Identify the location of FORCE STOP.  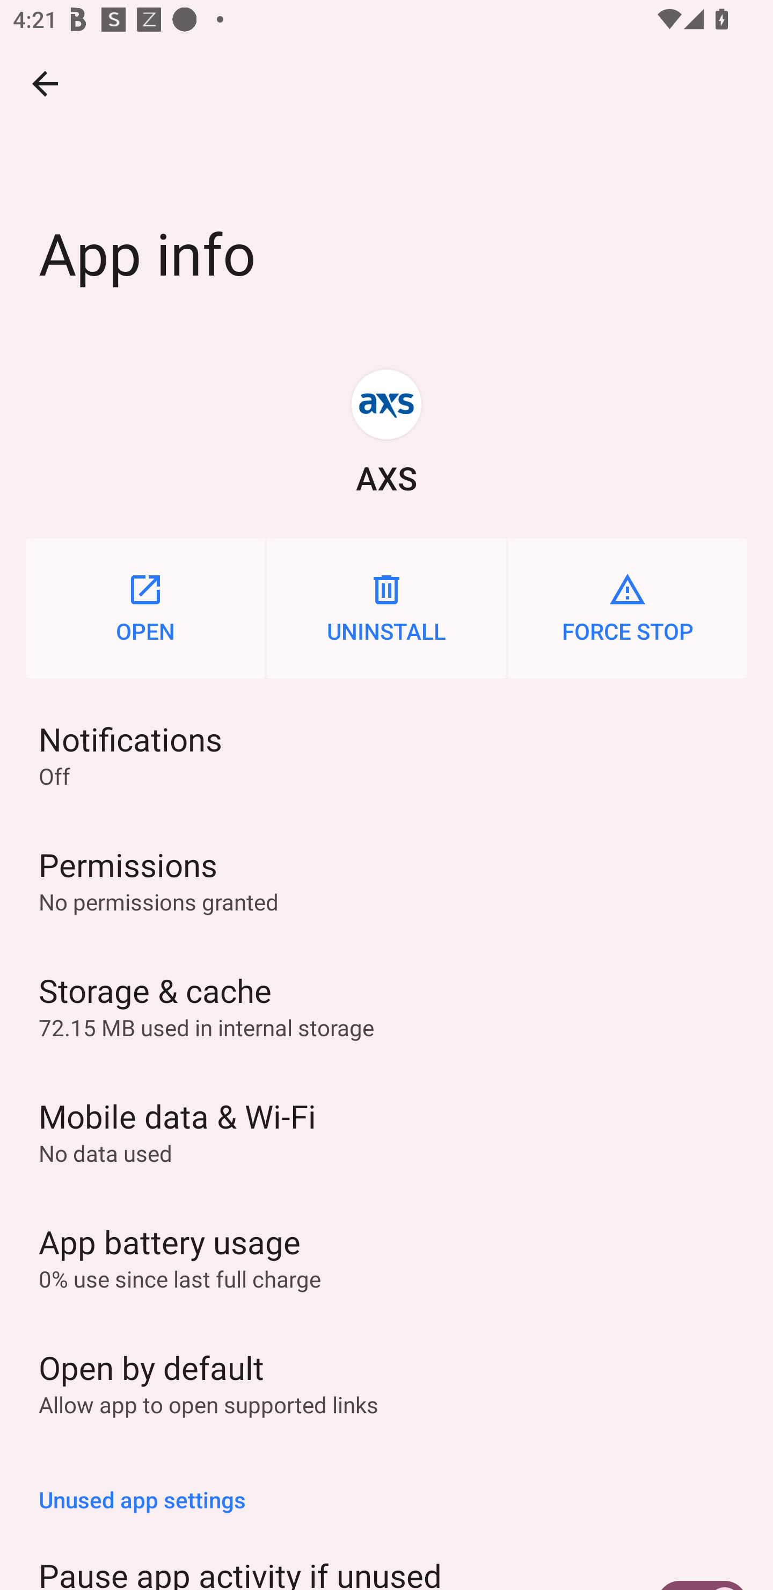
(628, 609).